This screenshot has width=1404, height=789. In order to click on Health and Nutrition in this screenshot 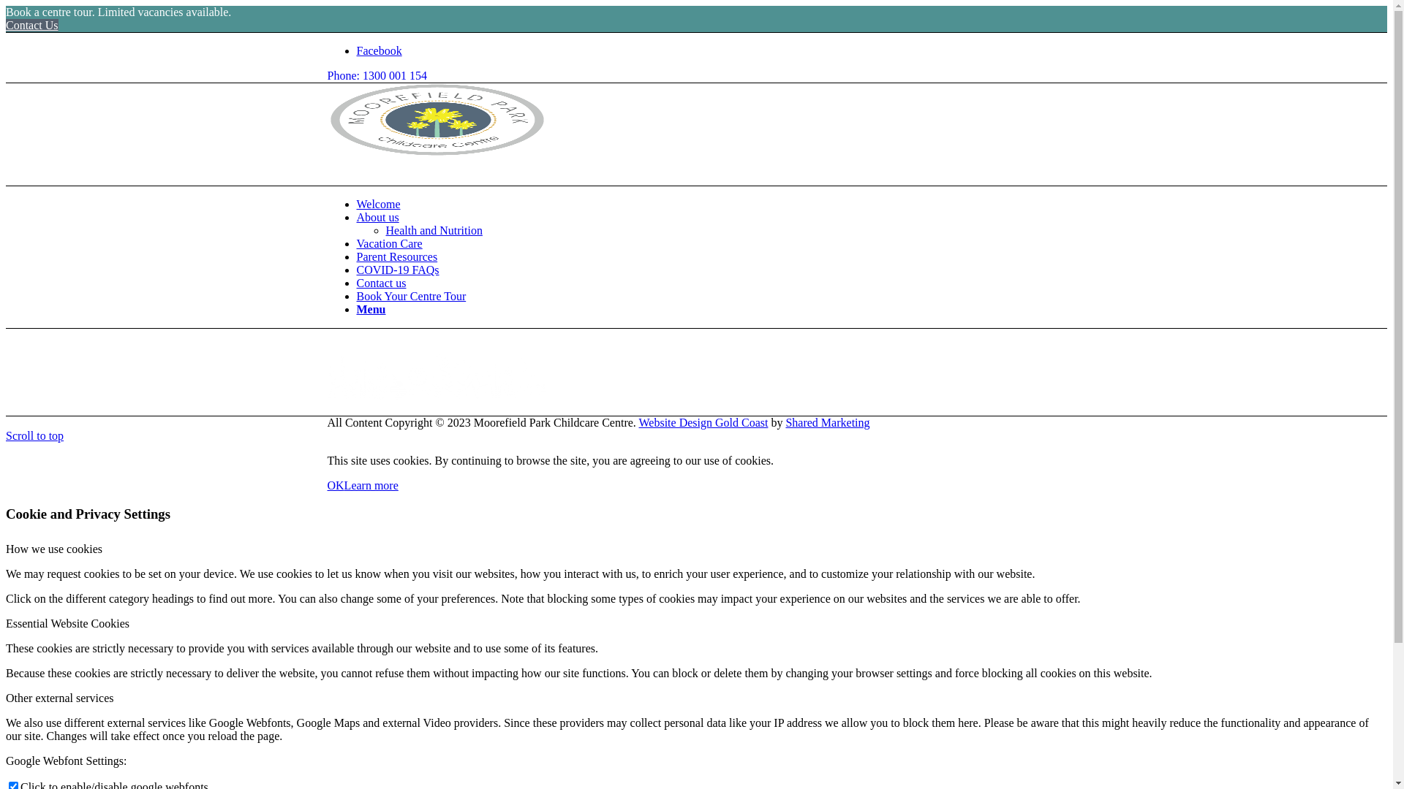, I will do `click(434, 231)`.